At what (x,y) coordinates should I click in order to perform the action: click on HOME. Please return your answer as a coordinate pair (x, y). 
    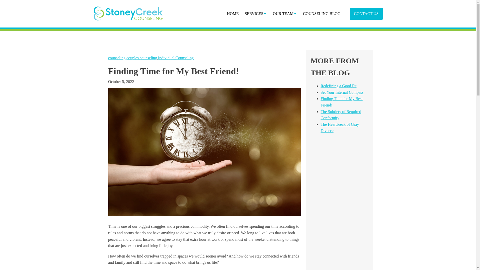
    Looking at the image, I should click on (233, 13).